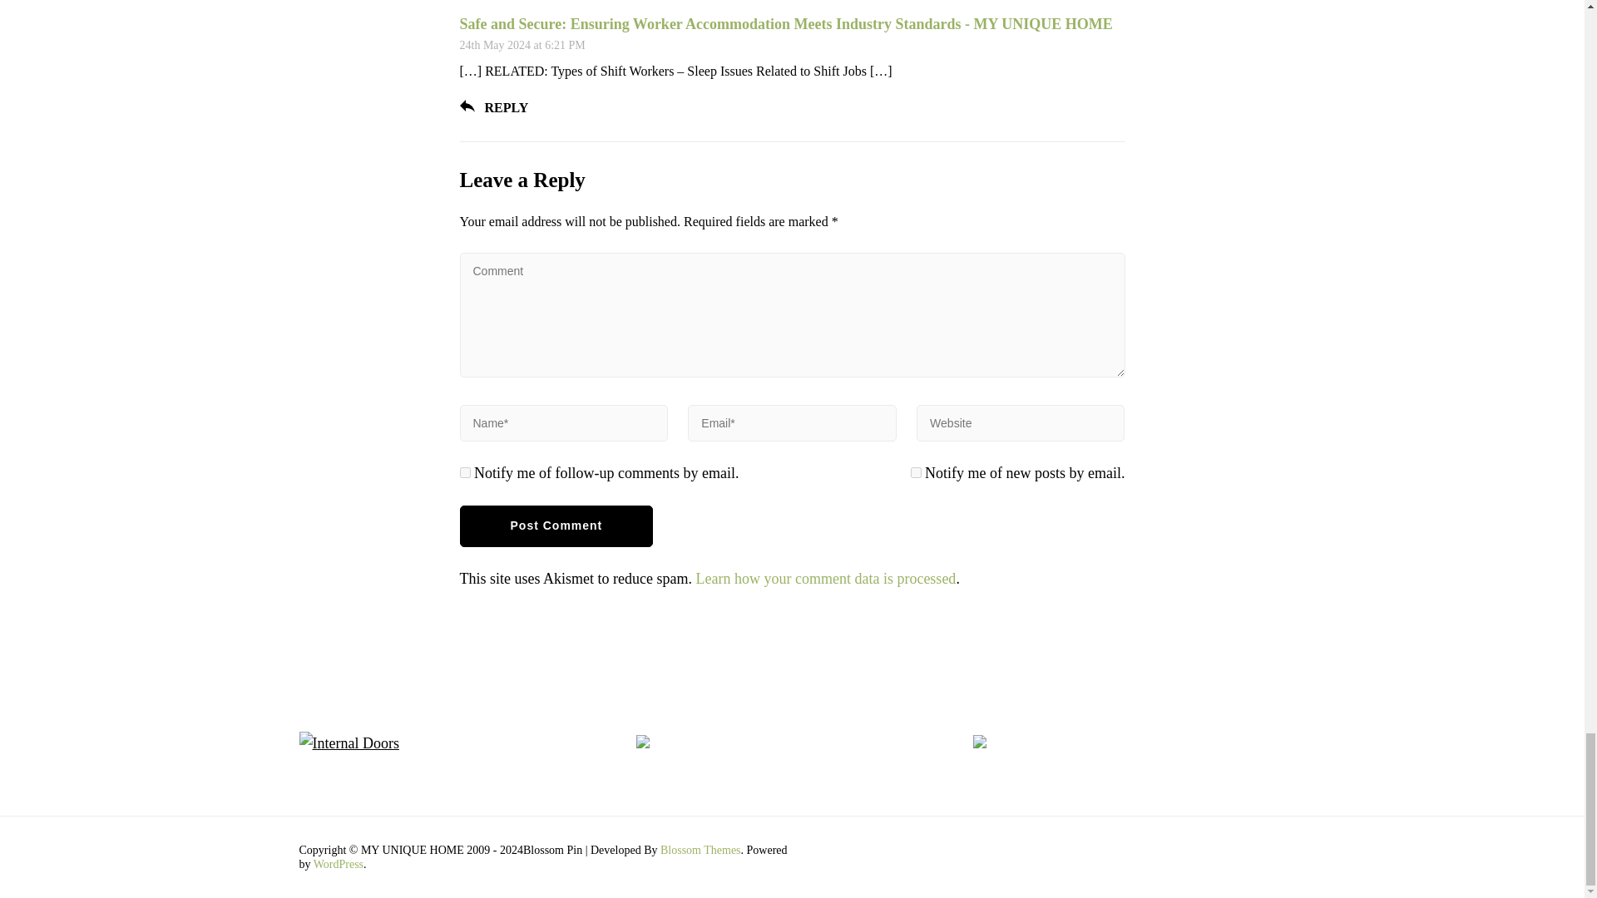  I want to click on subscribe, so click(915, 472).